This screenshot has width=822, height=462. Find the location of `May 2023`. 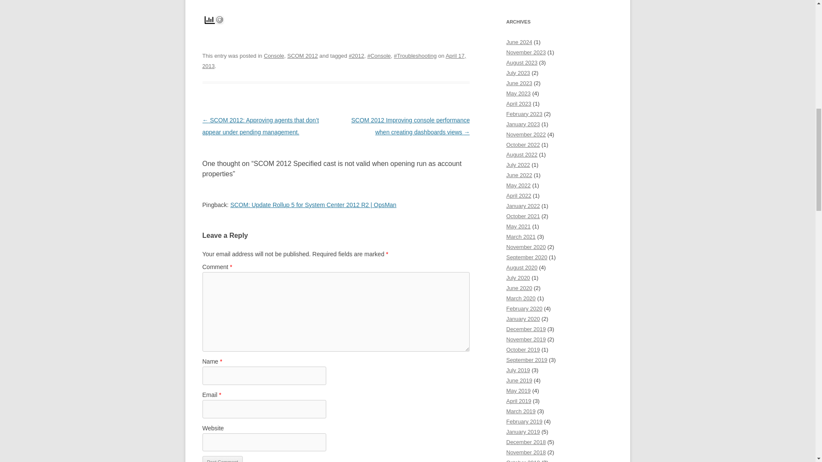

May 2023 is located at coordinates (518, 93).